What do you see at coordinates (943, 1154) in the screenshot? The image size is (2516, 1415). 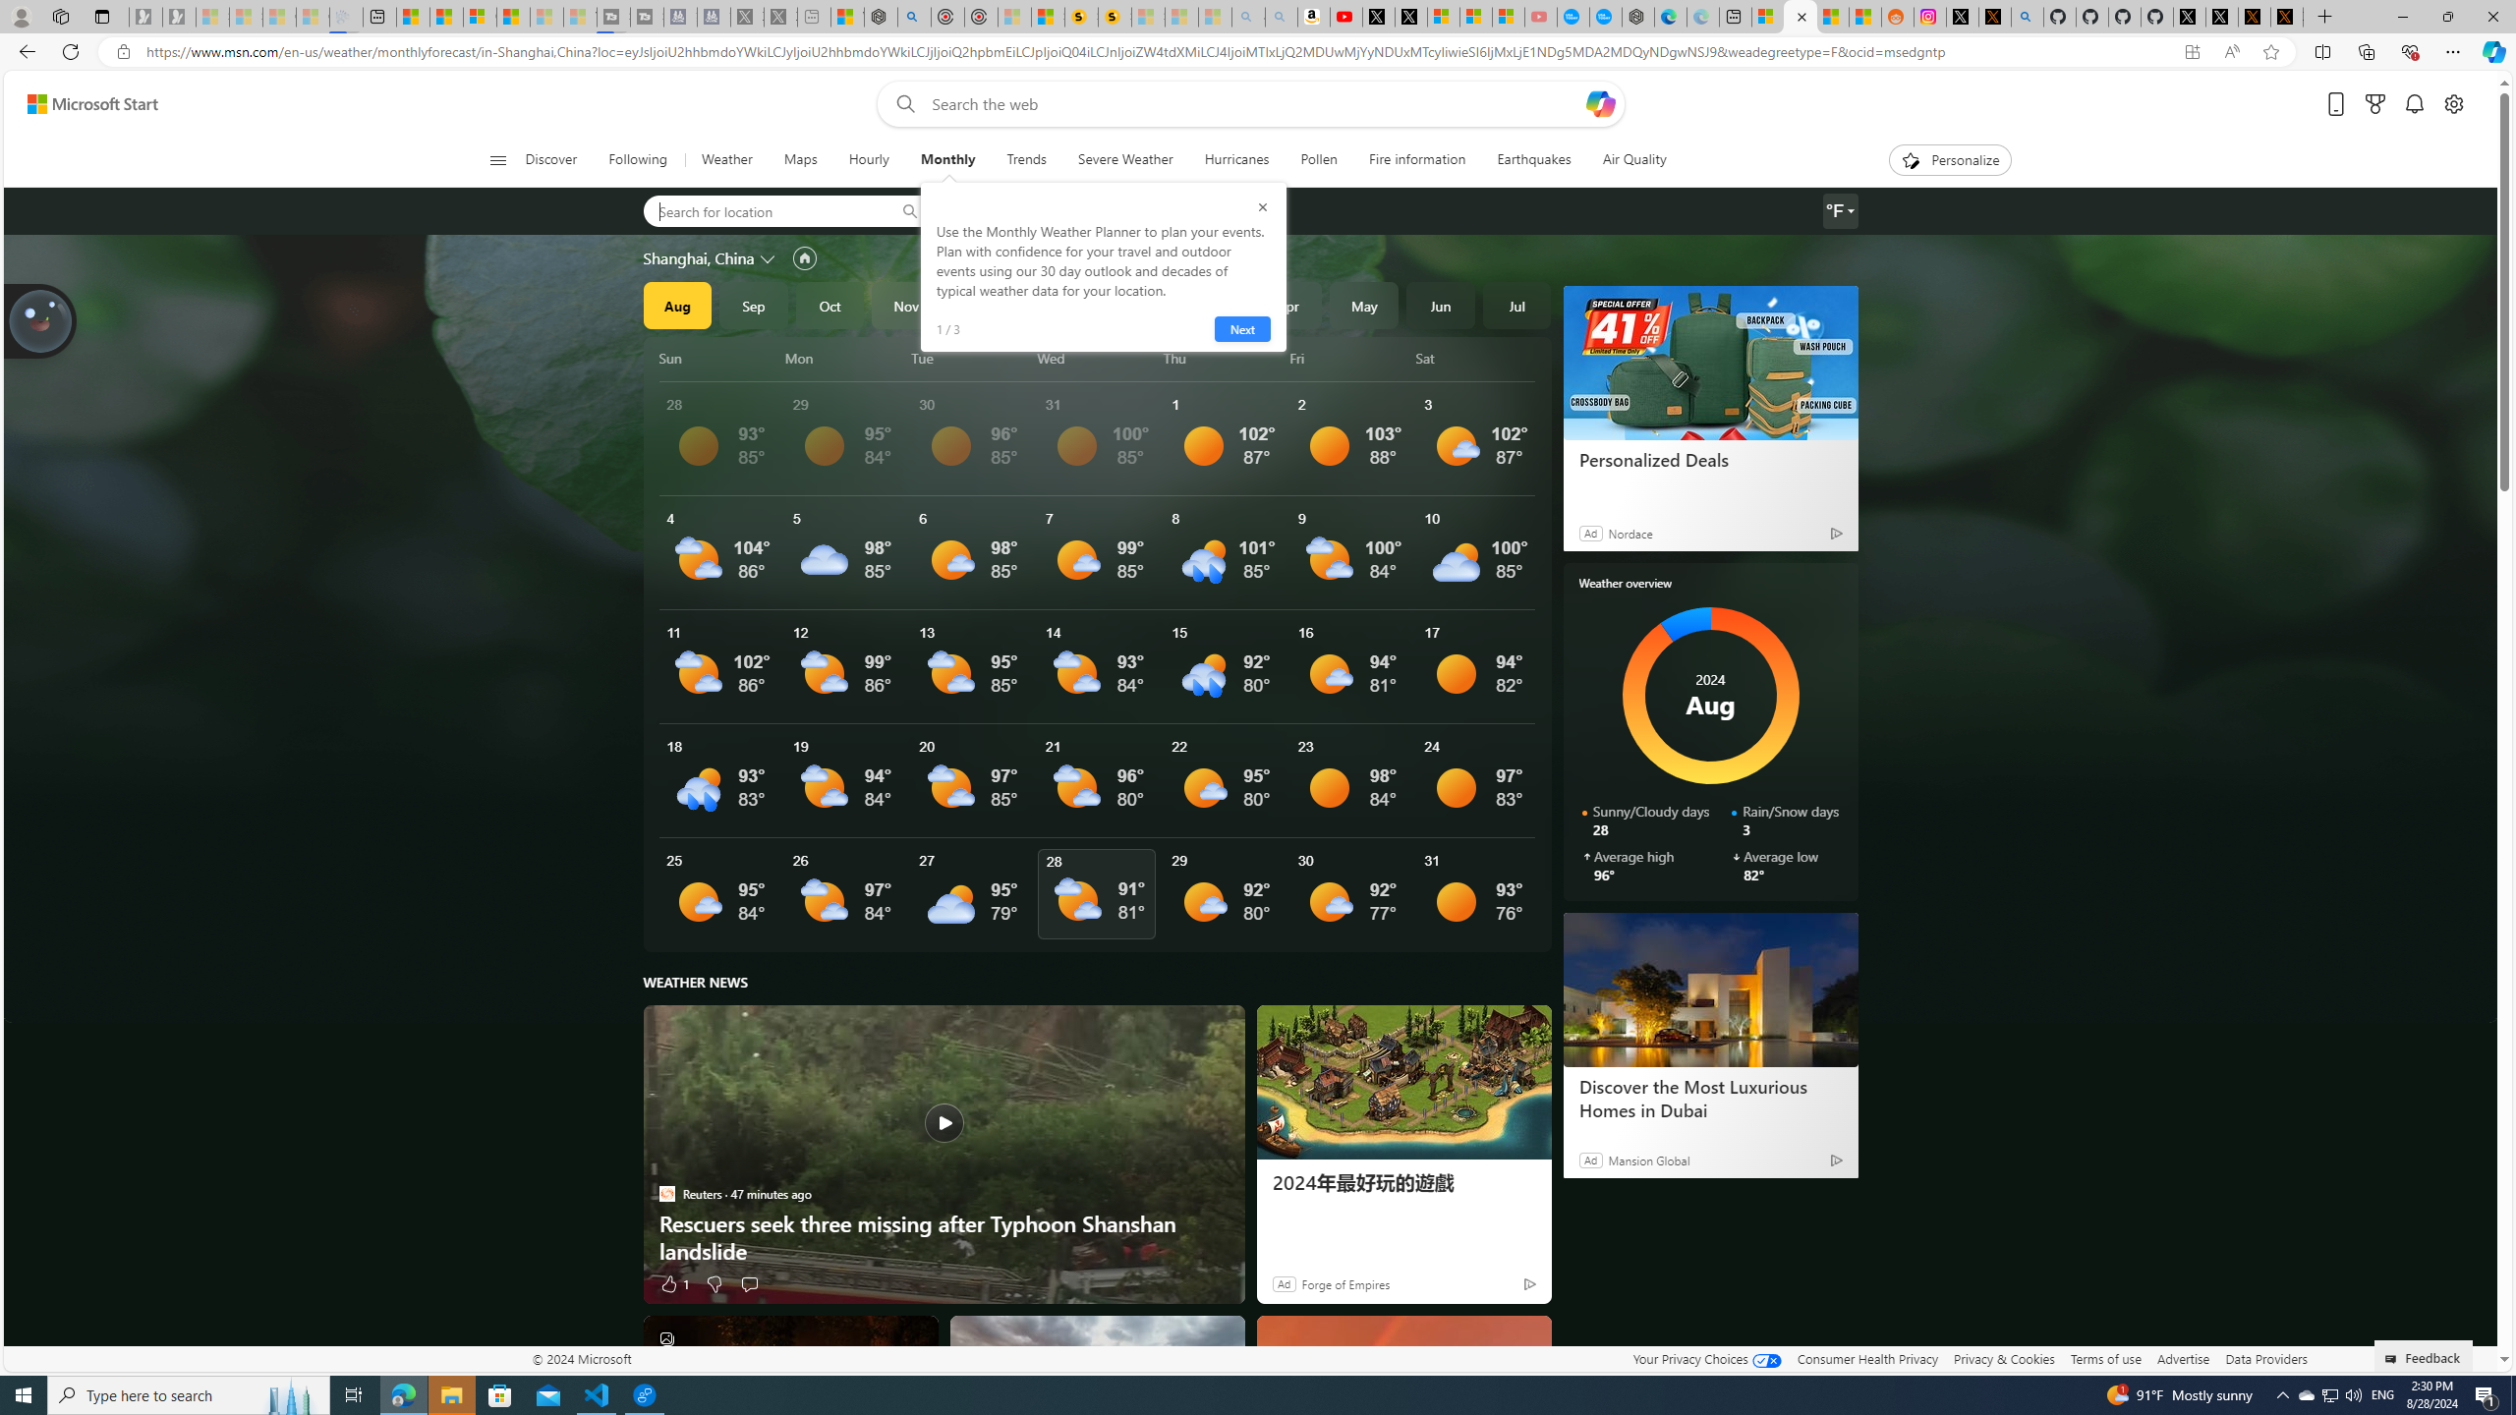 I see `Rescuers seek three missing after Typhoon Shanshan landslide` at bounding box center [943, 1154].